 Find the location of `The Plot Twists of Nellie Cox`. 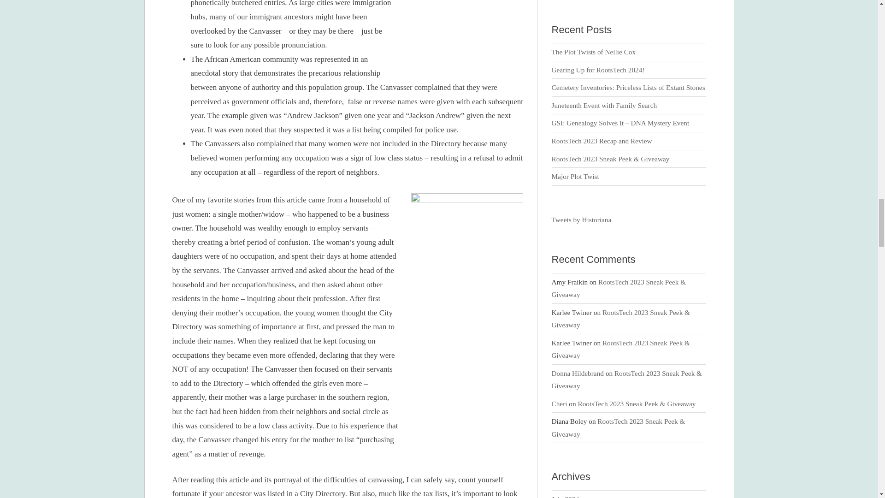

The Plot Twists of Nellie Cox is located at coordinates (594, 52).